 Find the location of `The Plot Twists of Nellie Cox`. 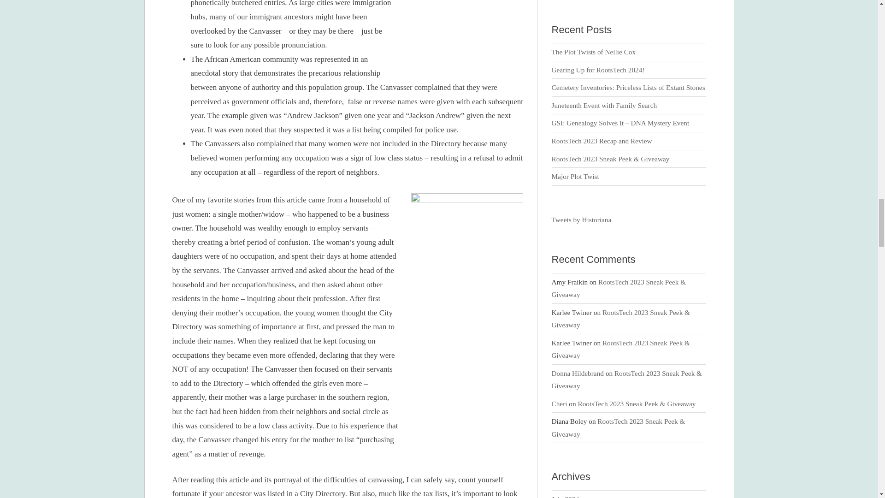

The Plot Twists of Nellie Cox is located at coordinates (594, 52).